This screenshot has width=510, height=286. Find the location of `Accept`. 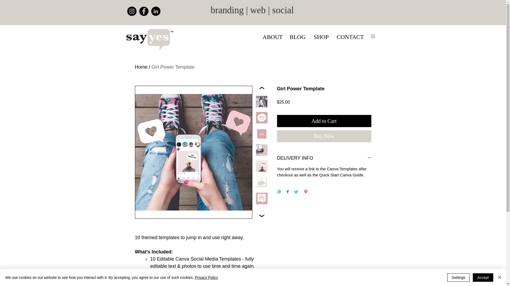

Accept is located at coordinates (483, 278).